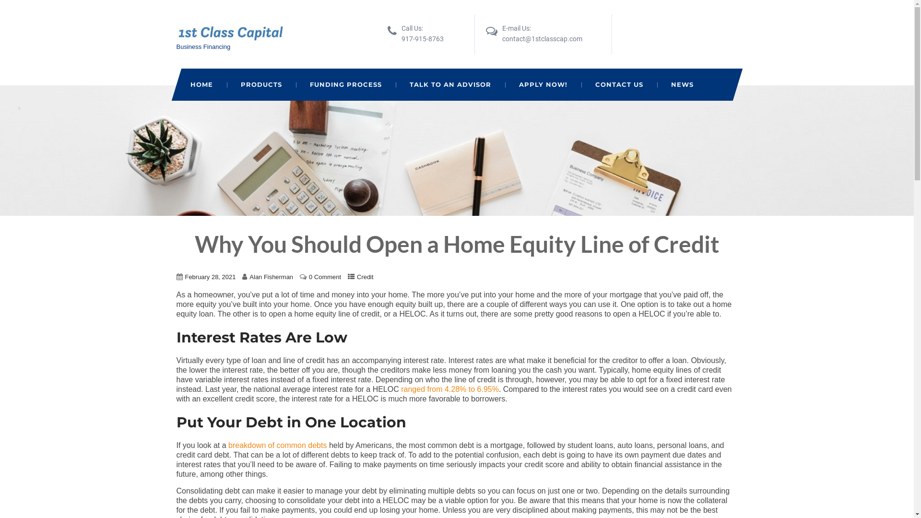 The image size is (921, 518). I want to click on ranged from 4.28% to 6.95%, so click(450, 389).